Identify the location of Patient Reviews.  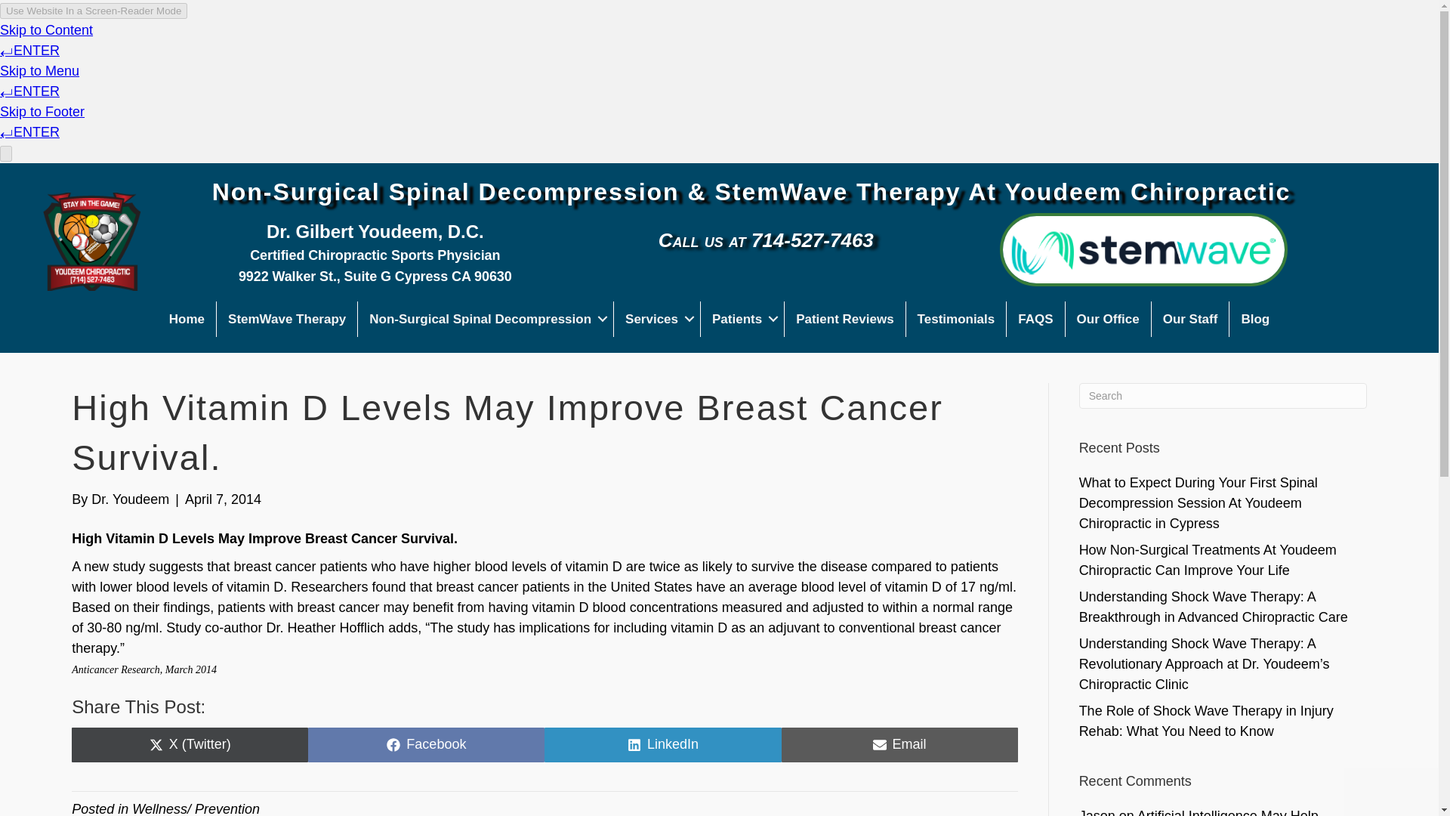
(657, 319).